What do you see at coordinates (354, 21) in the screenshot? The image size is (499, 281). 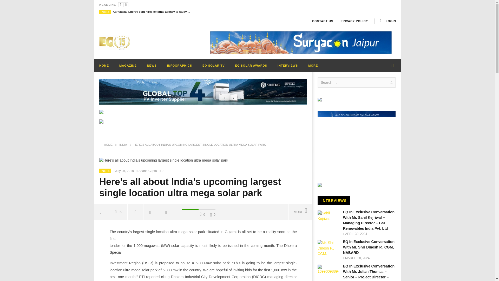 I see `PRIVACY POLICY` at bounding box center [354, 21].